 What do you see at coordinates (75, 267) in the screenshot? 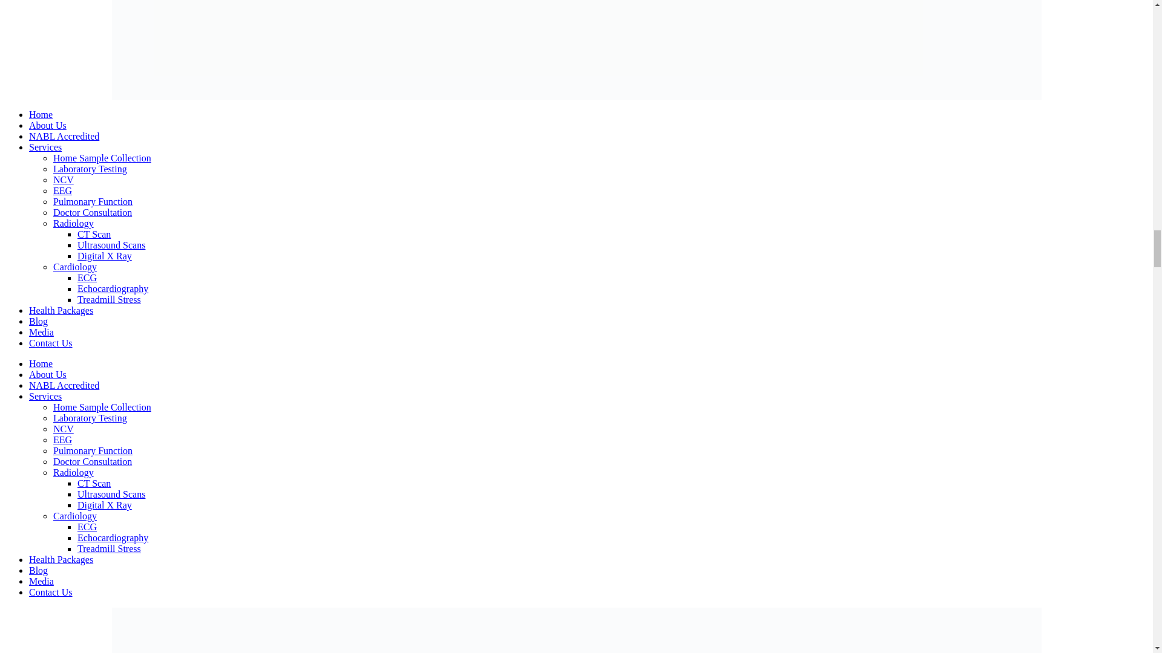
I see `Cardiology` at bounding box center [75, 267].